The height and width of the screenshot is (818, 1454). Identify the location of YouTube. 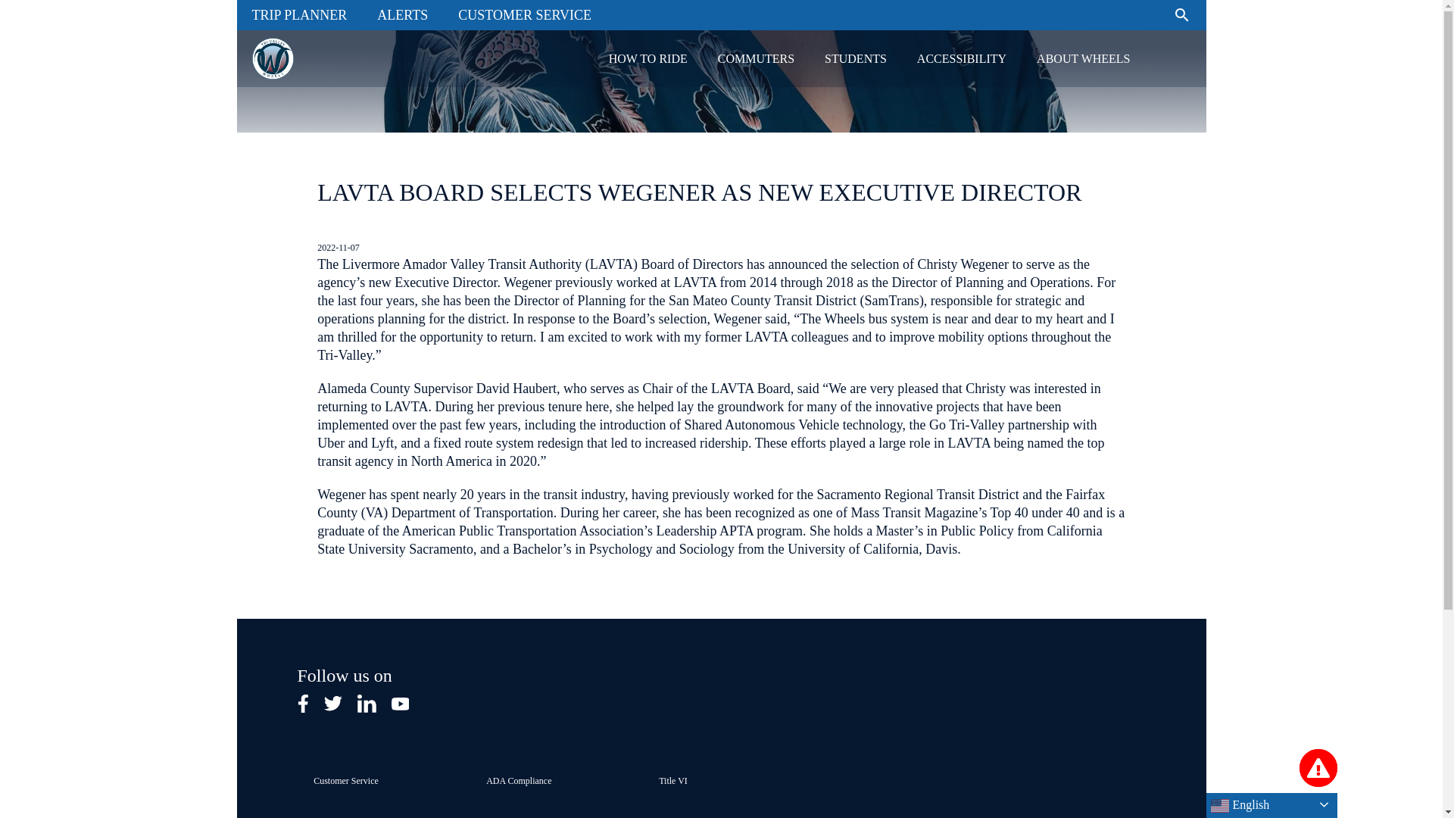
(400, 704).